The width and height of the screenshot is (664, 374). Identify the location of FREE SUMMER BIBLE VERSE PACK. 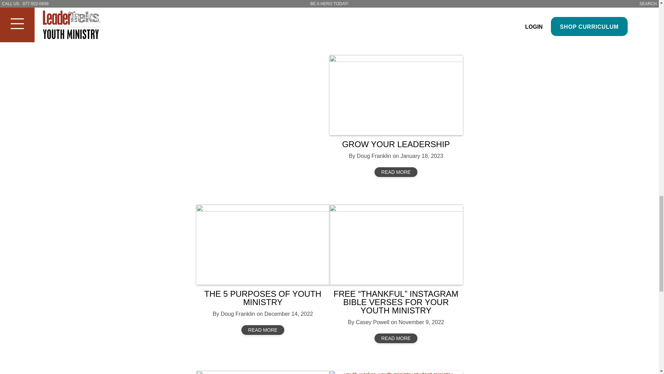
(257, 3).